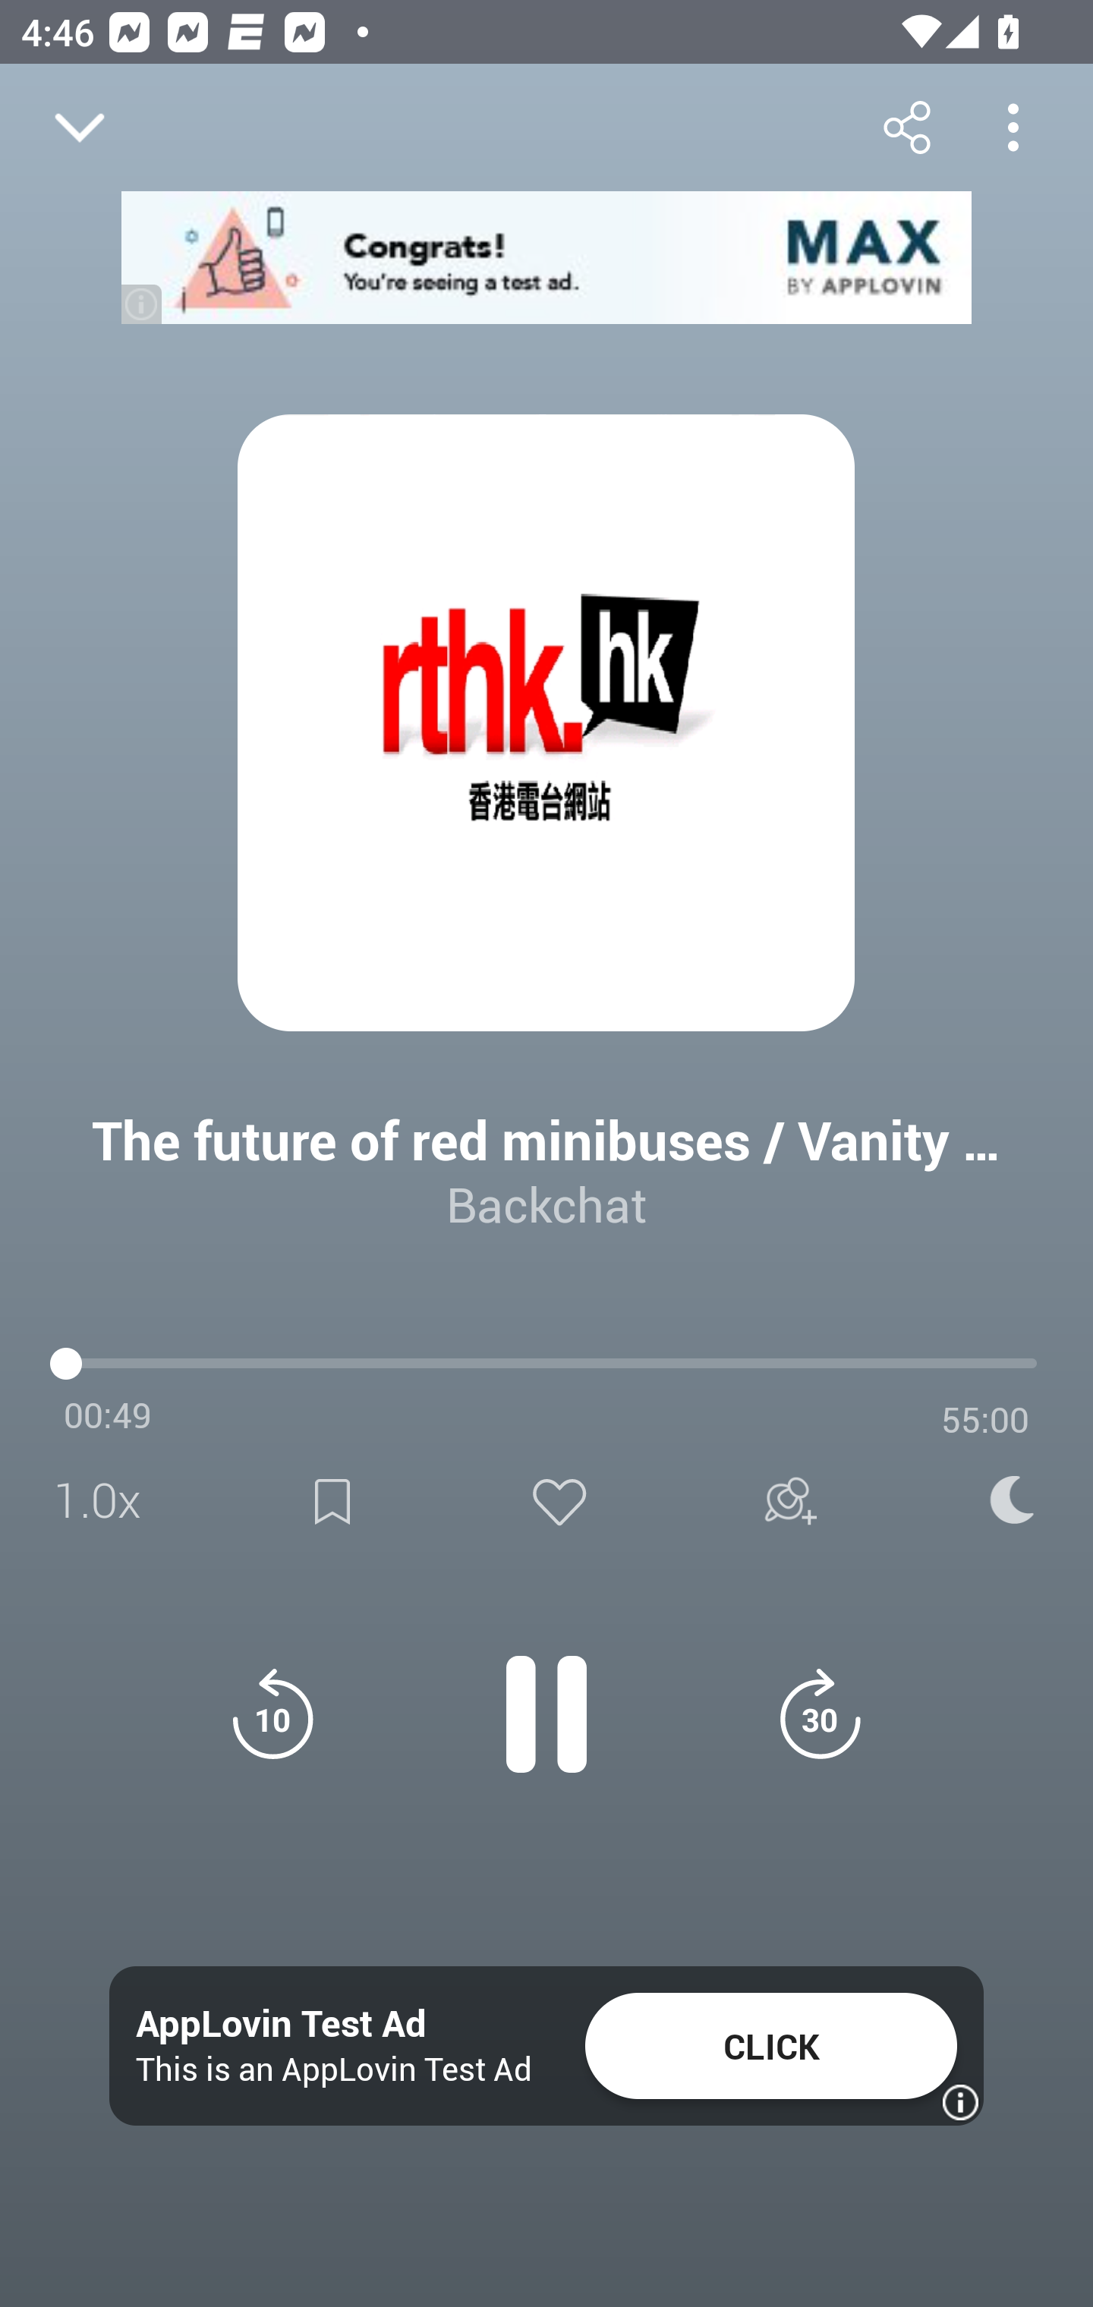 The image size is (1093, 2307). I want to click on AppLovin Test Ad, so click(281, 2024).